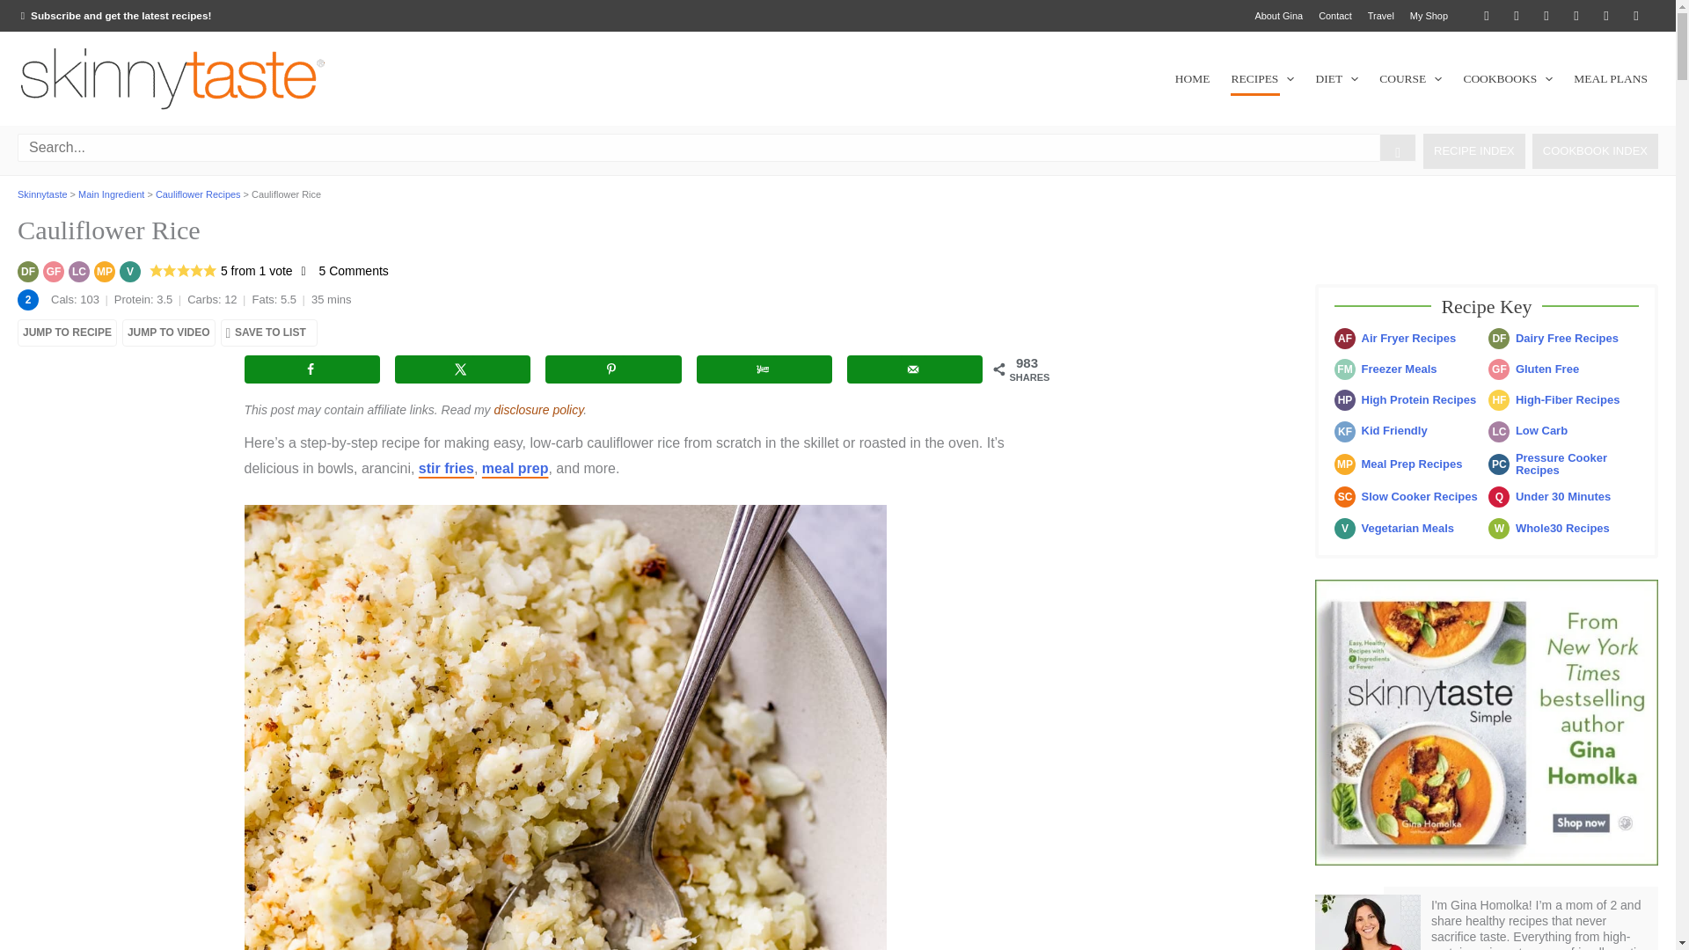  What do you see at coordinates (1429, 16) in the screenshot?
I see `My Shop` at bounding box center [1429, 16].